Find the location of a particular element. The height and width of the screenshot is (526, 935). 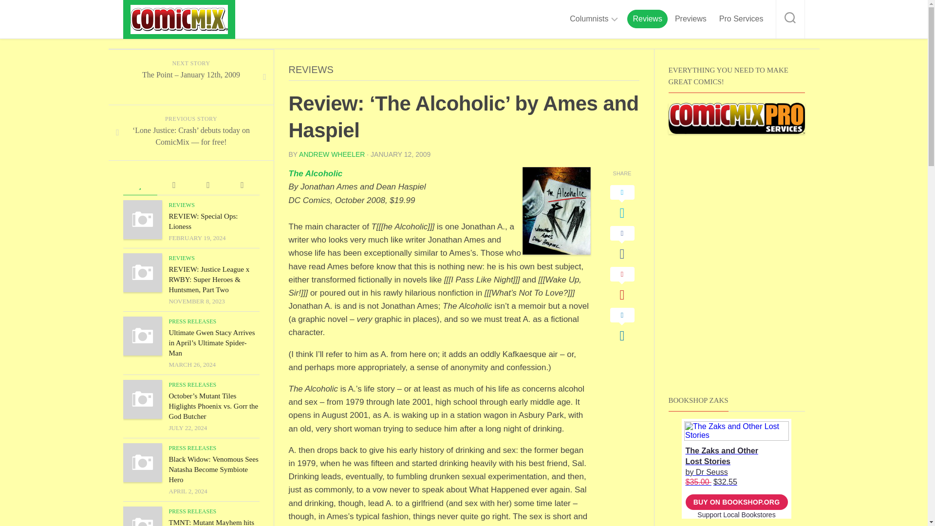

Reviews is located at coordinates (647, 19).